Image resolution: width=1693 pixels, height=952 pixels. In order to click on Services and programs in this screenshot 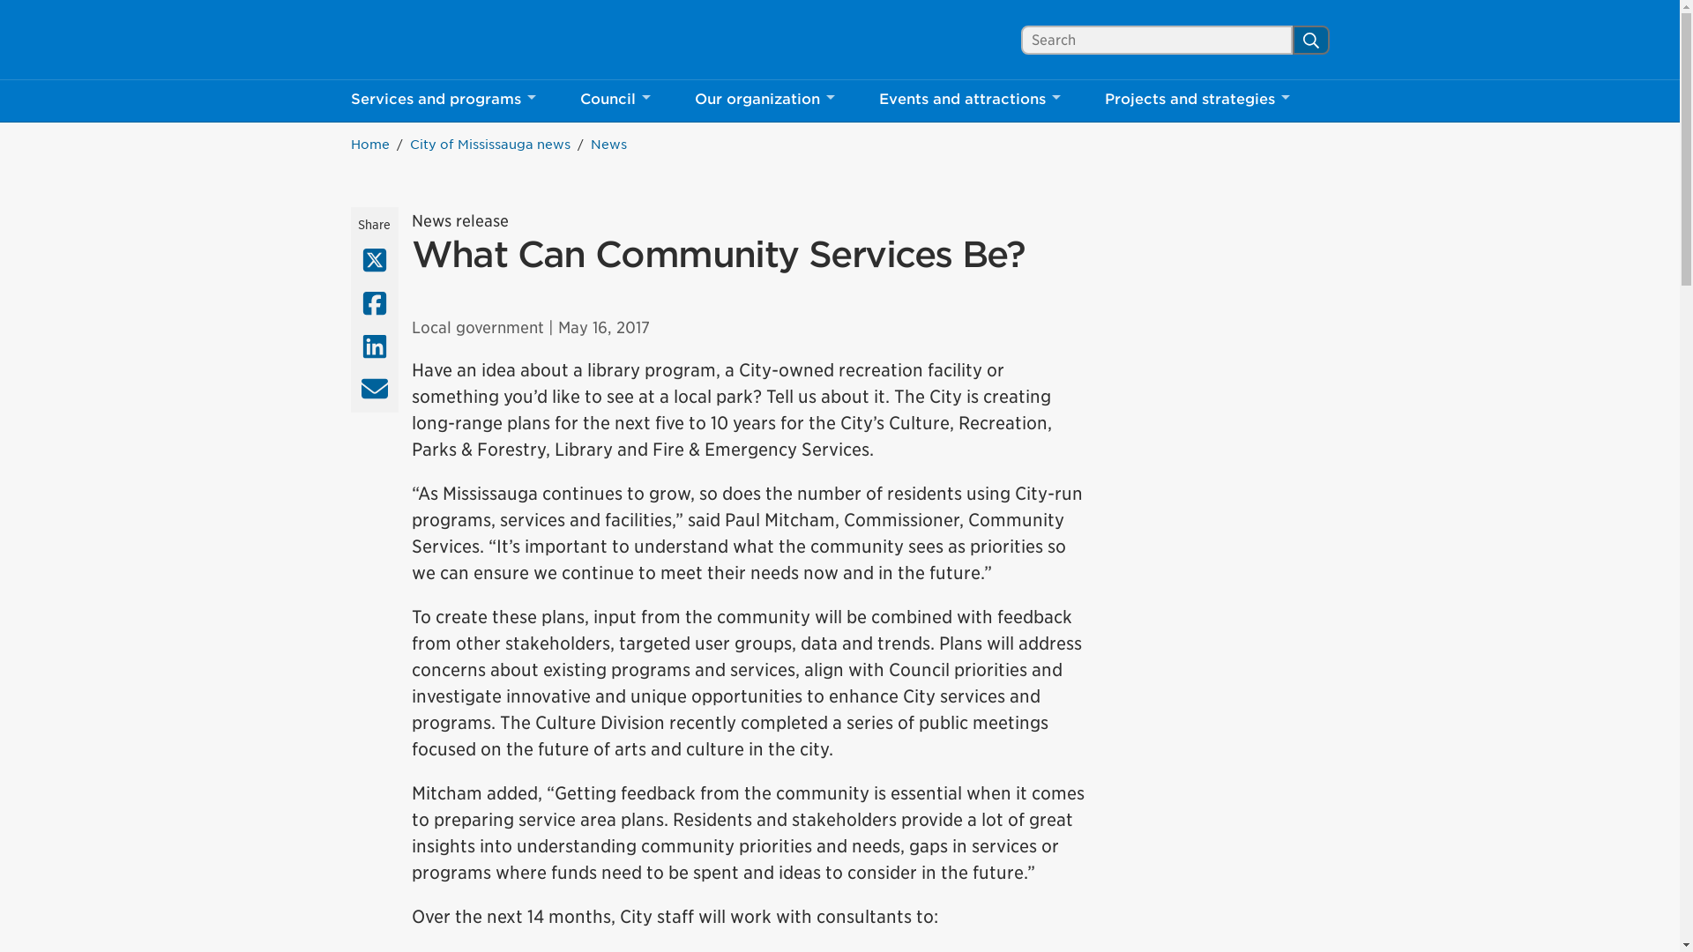, I will do `click(443, 100)`.